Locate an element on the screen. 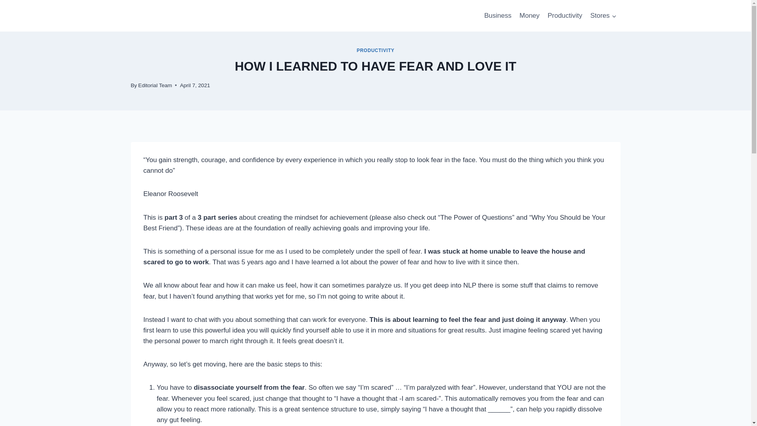 The width and height of the screenshot is (757, 426). PRODUCTIVITY is located at coordinates (375, 50).